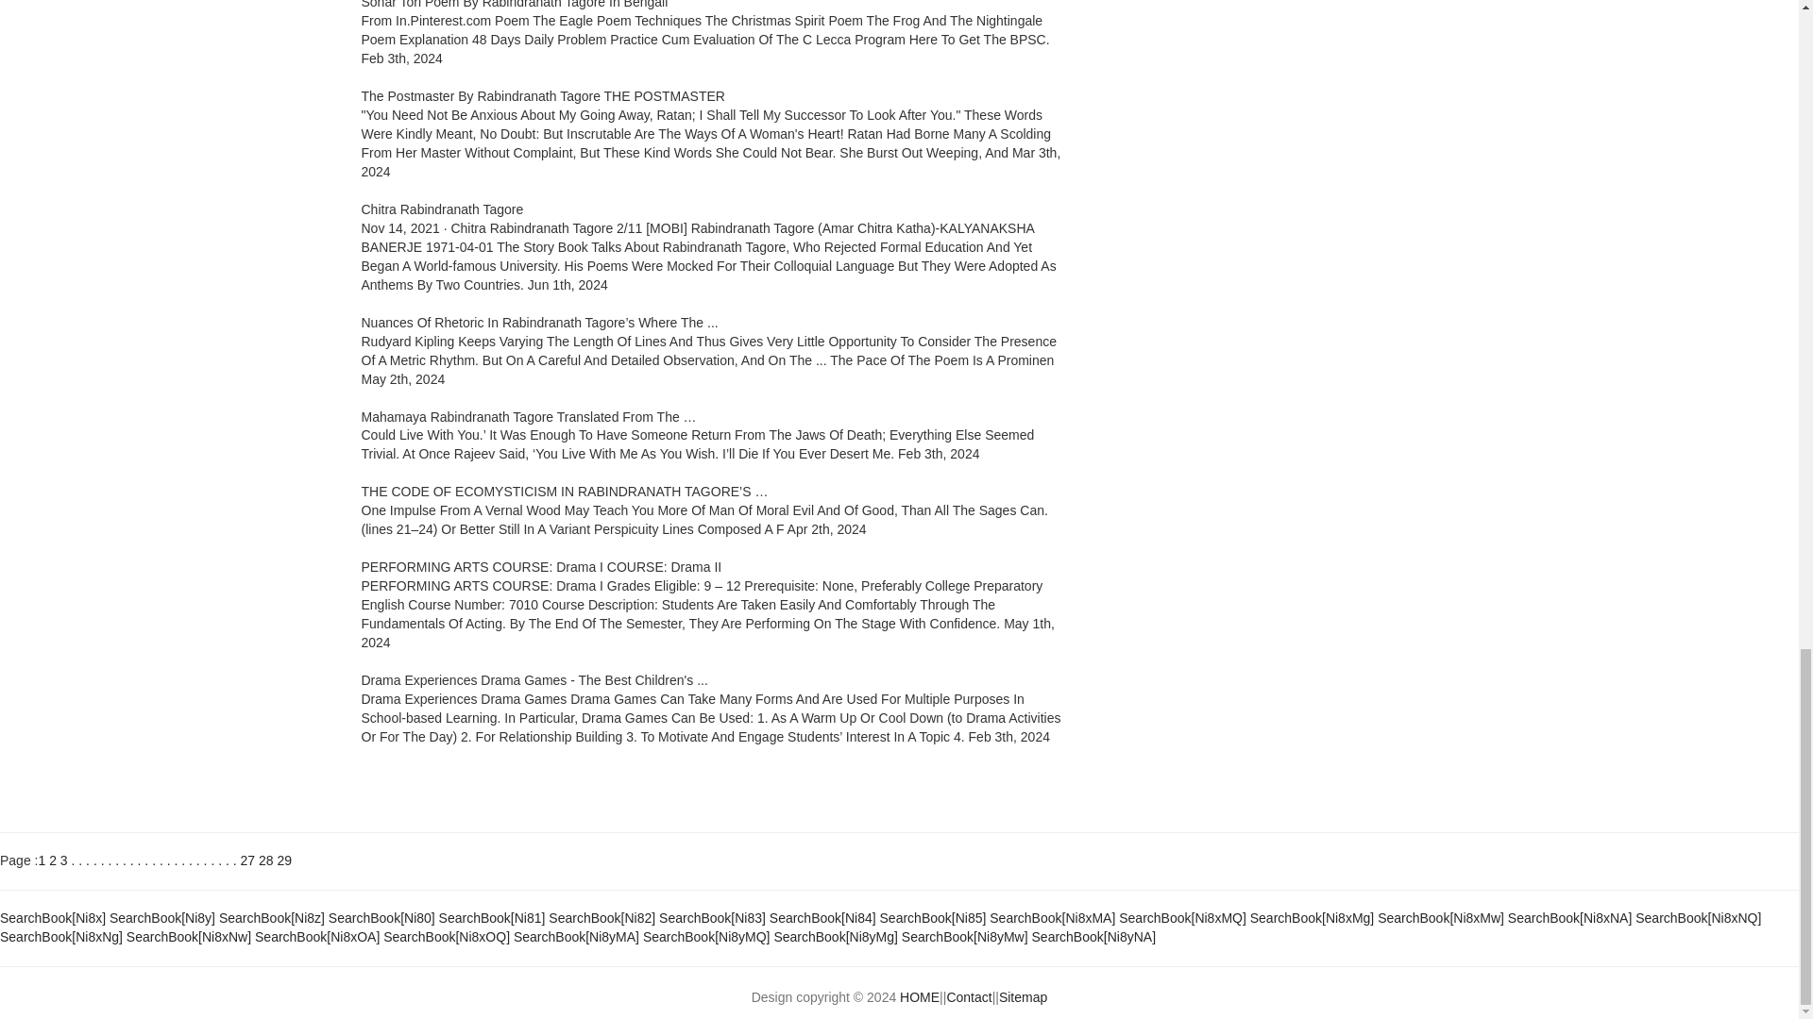 This screenshot has height=1019, width=1813. What do you see at coordinates (95, 860) in the screenshot?
I see `.` at bounding box center [95, 860].